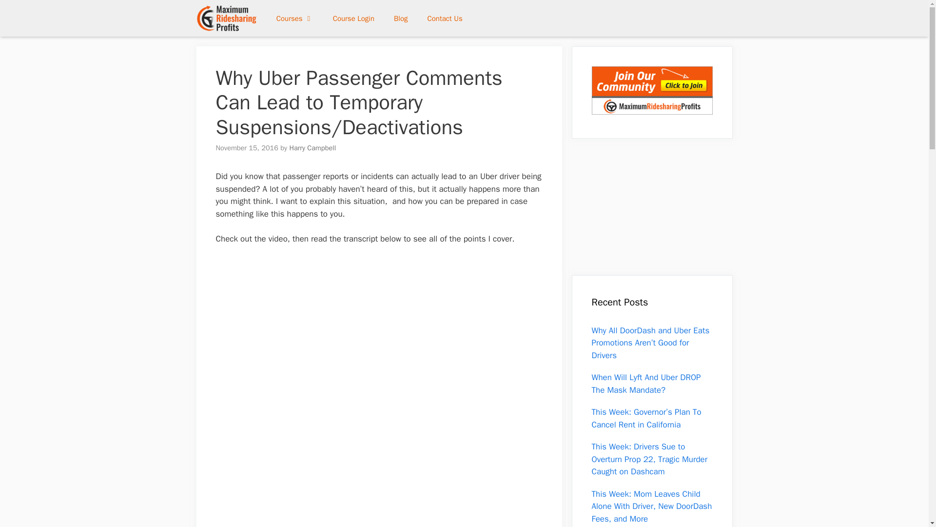 This screenshot has width=936, height=527. What do you see at coordinates (401, 19) in the screenshot?
I see `Blog` at bounding box center [401, 19].